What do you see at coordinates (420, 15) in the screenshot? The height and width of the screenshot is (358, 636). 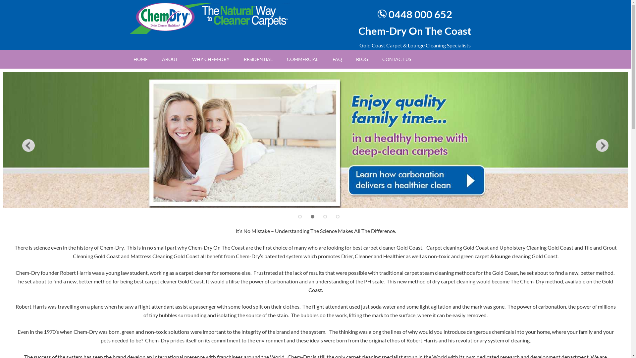 I see `0448 000 652` at bounding box center [420, 15].